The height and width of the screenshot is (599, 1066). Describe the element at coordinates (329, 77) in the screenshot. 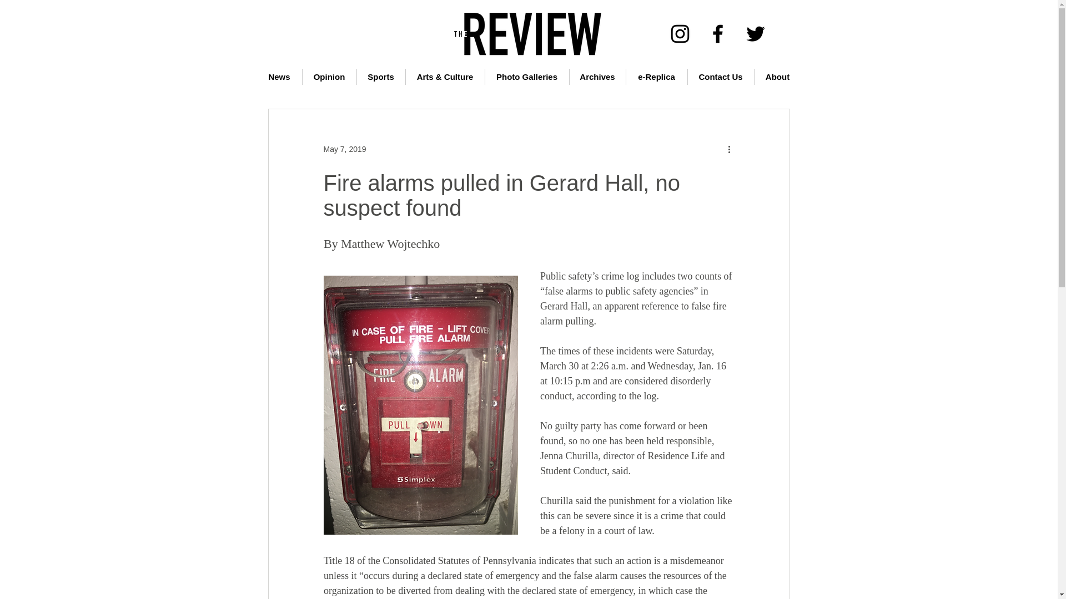

I see `Opinion` at that location.